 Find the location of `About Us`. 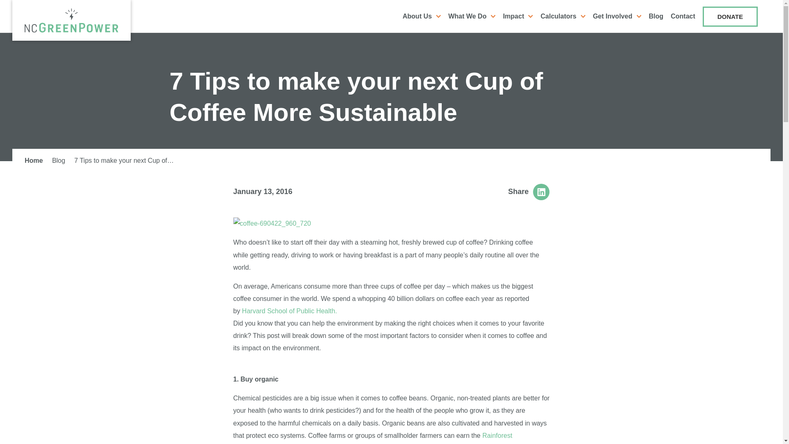

About Us is located at coordinates (422, 16).